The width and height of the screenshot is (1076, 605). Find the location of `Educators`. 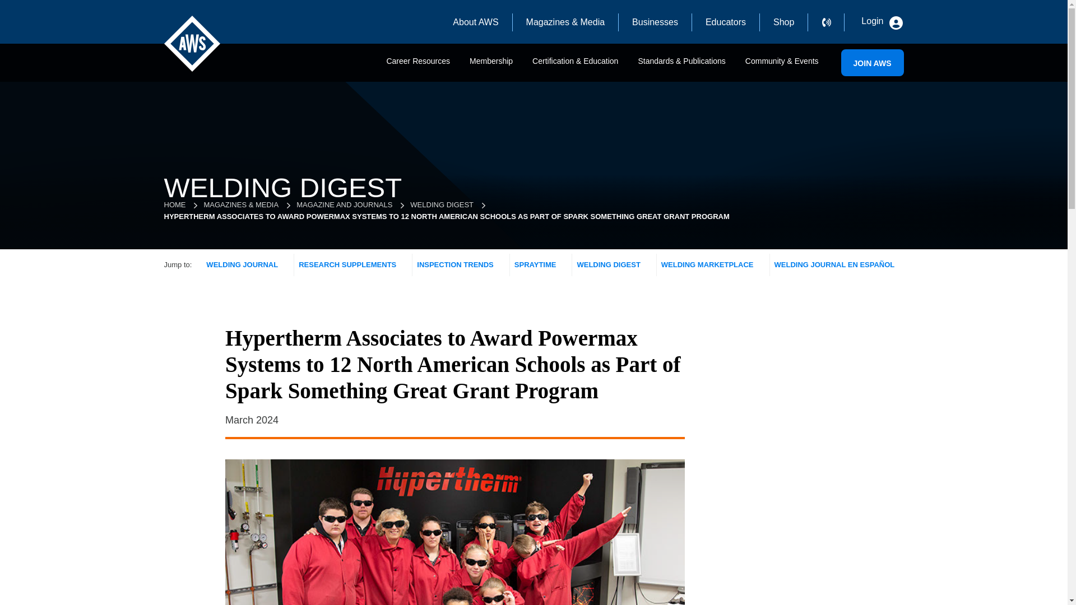

Educators is located at coordinates (725, 22).